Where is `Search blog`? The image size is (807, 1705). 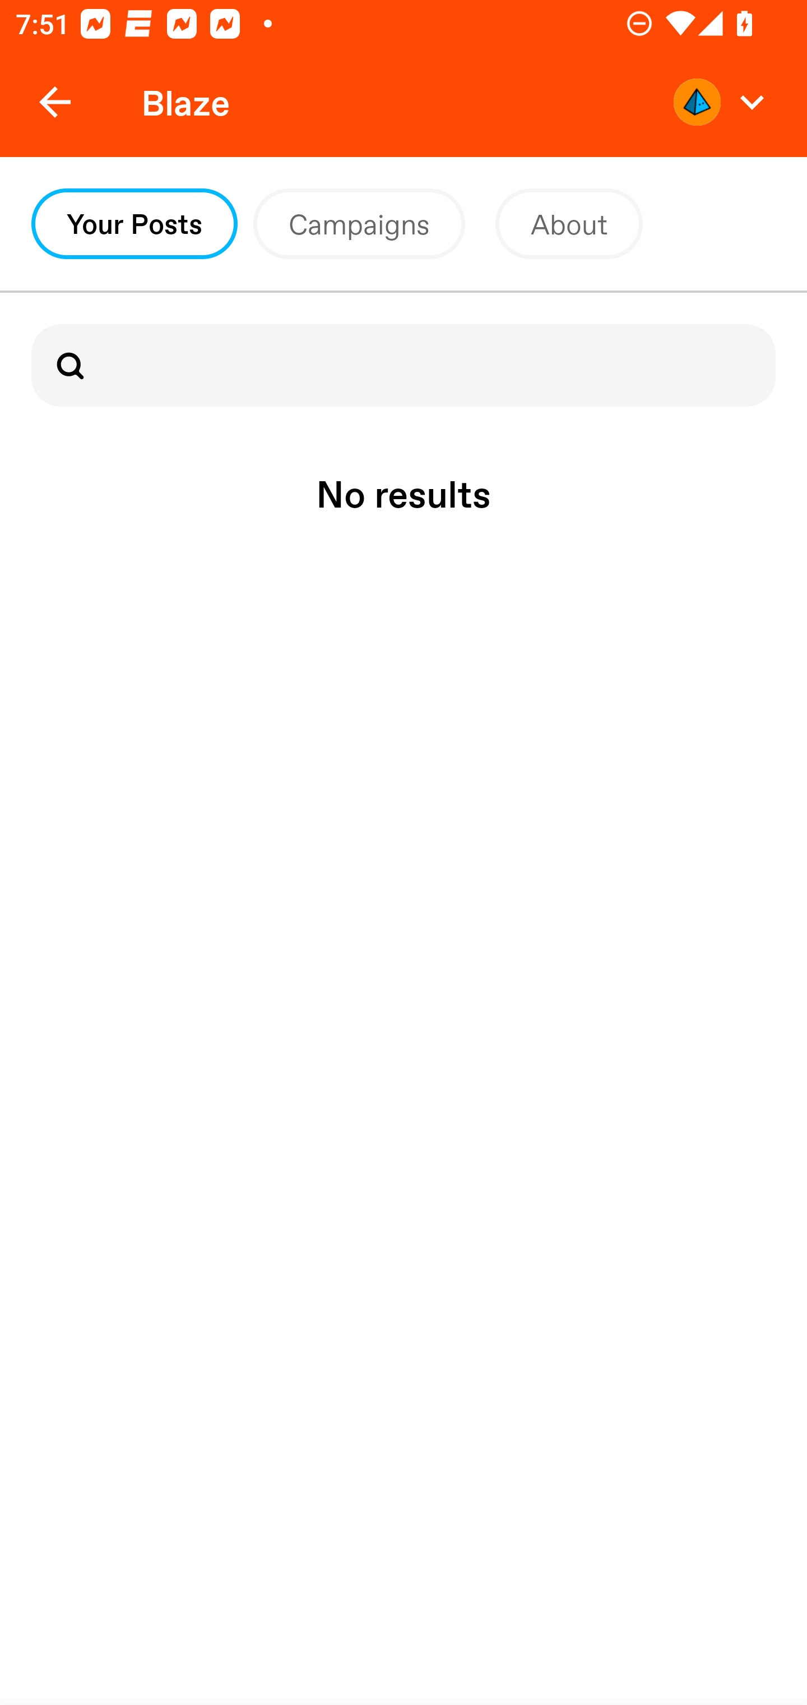
Search blog is located at coordinates (403, 366).